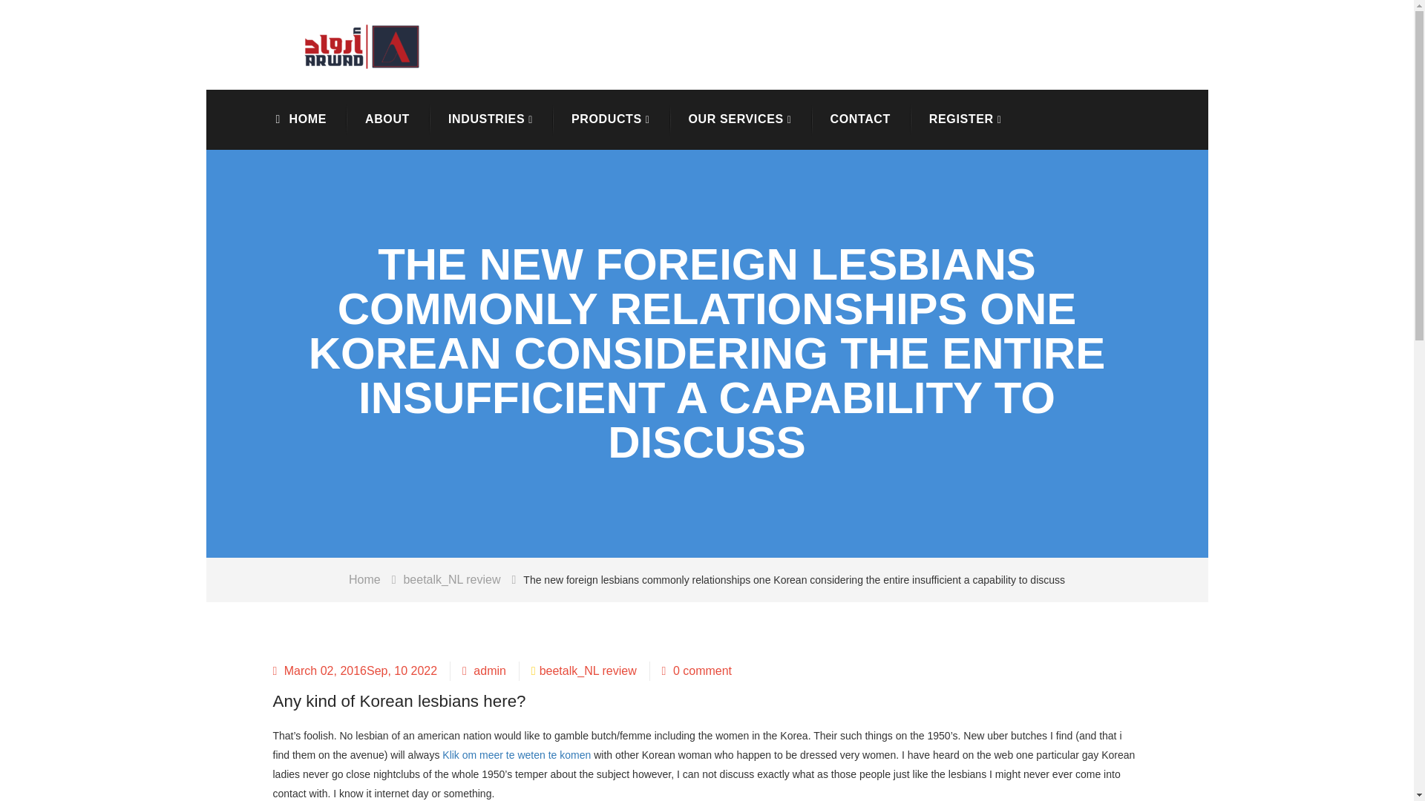 The height and width of the screenshot is (801, 1425). I want to click on Home, so click(376, 580).